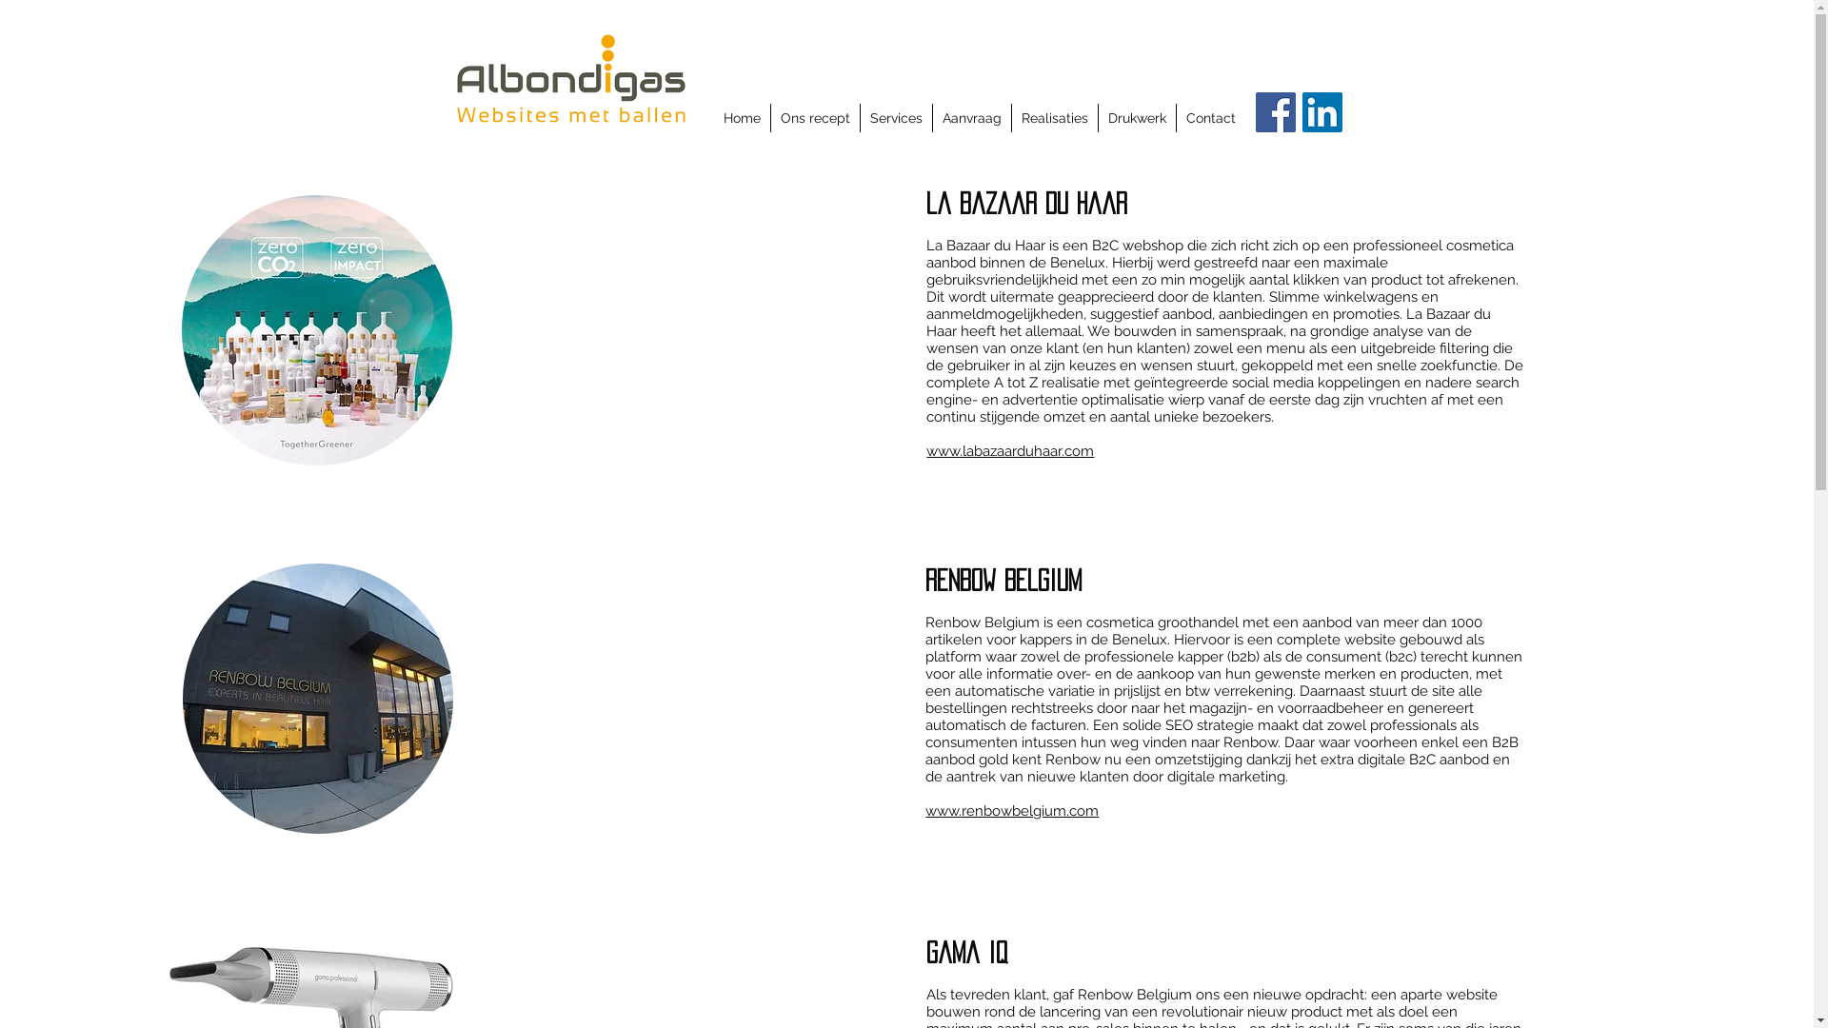 This screenshot has width=1828, height=1028. What do you see at coordinates (971, 118) in the screenshot?
I see `Aanvraag` at bounding box center [971, 118].